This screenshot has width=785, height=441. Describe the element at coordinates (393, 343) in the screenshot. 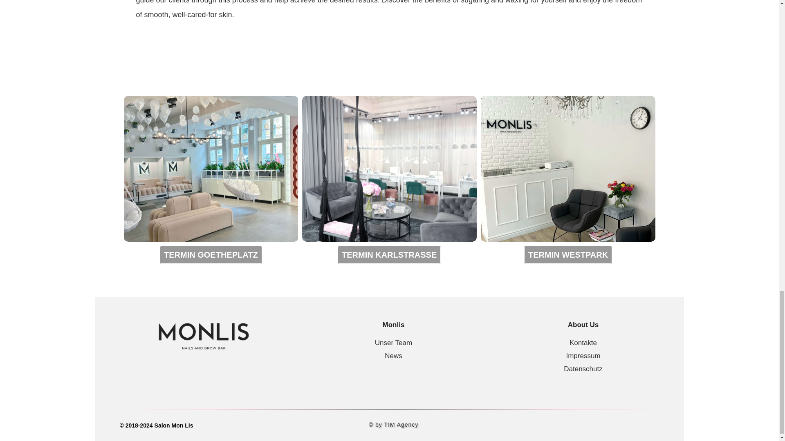

I see `Unser Team` at that location.